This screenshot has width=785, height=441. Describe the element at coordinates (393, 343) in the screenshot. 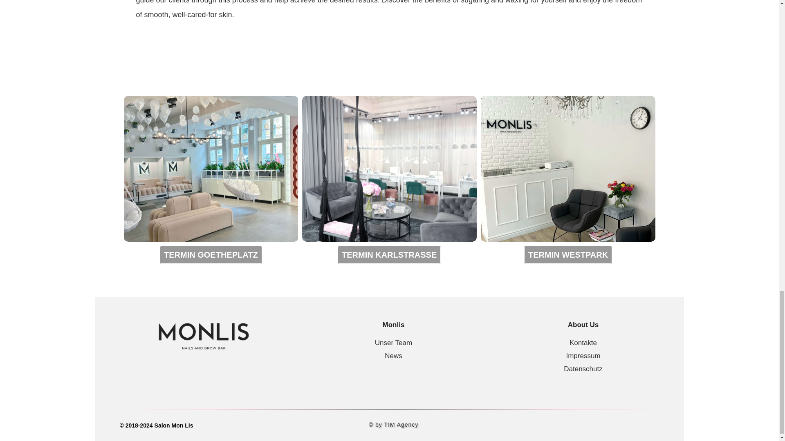

I see `Unser Team` at that location.